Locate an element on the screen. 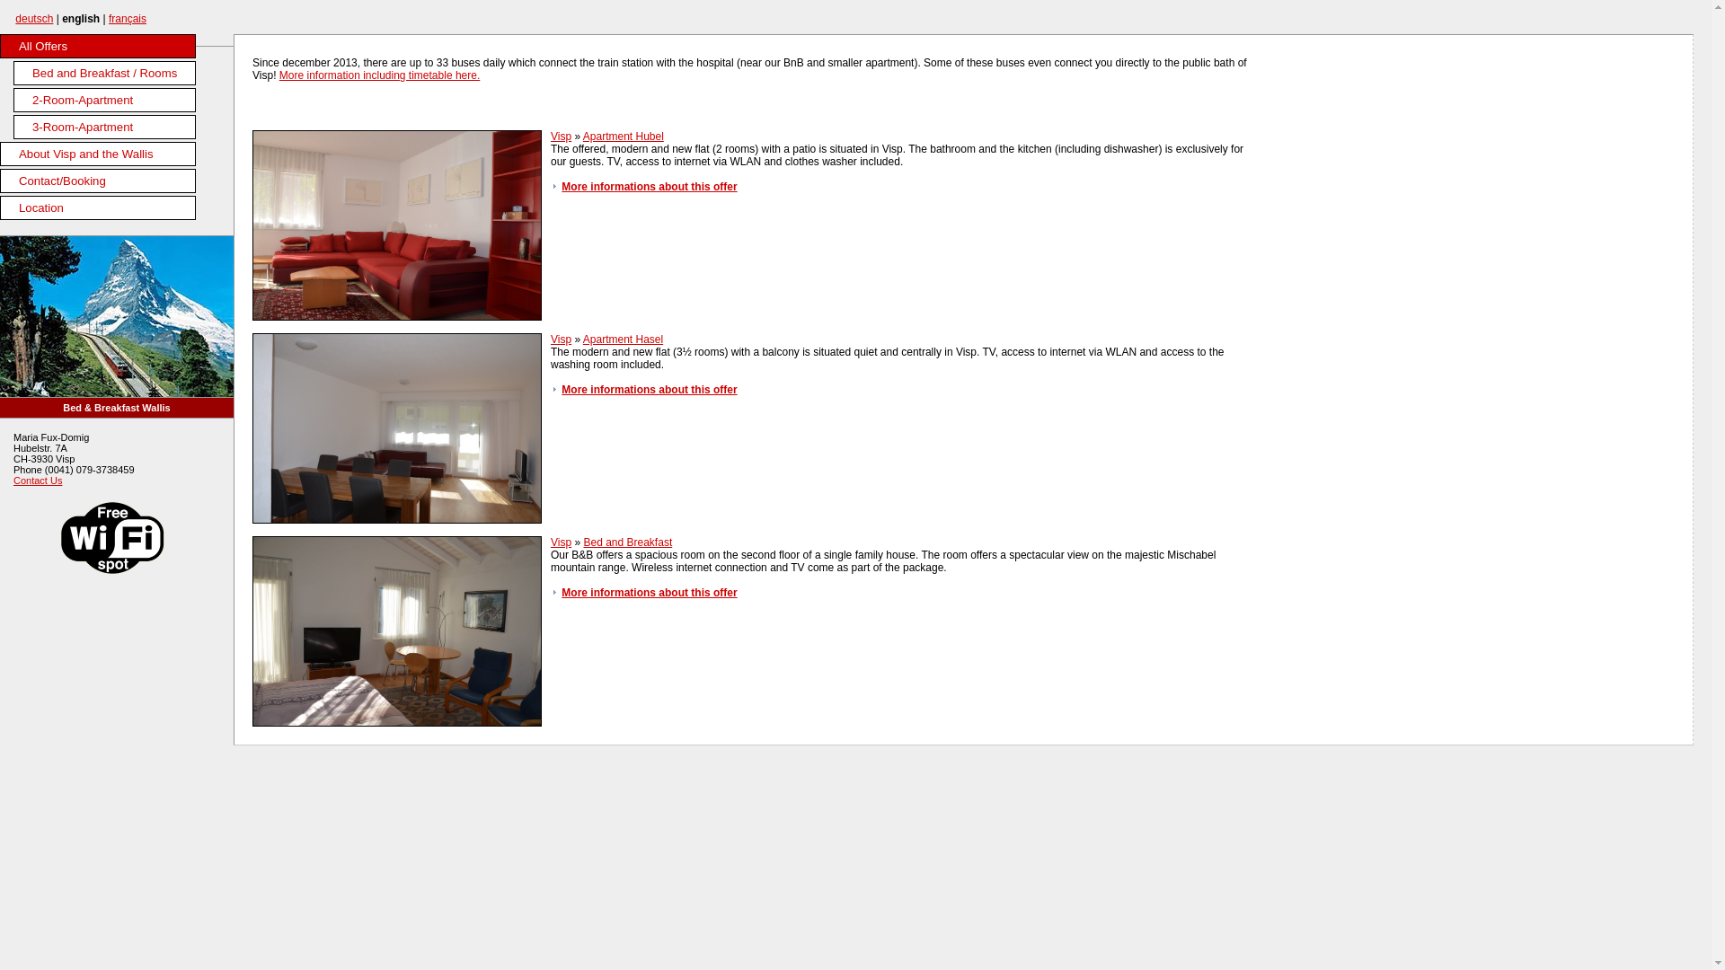  Location is located at coordinates (98, 208).